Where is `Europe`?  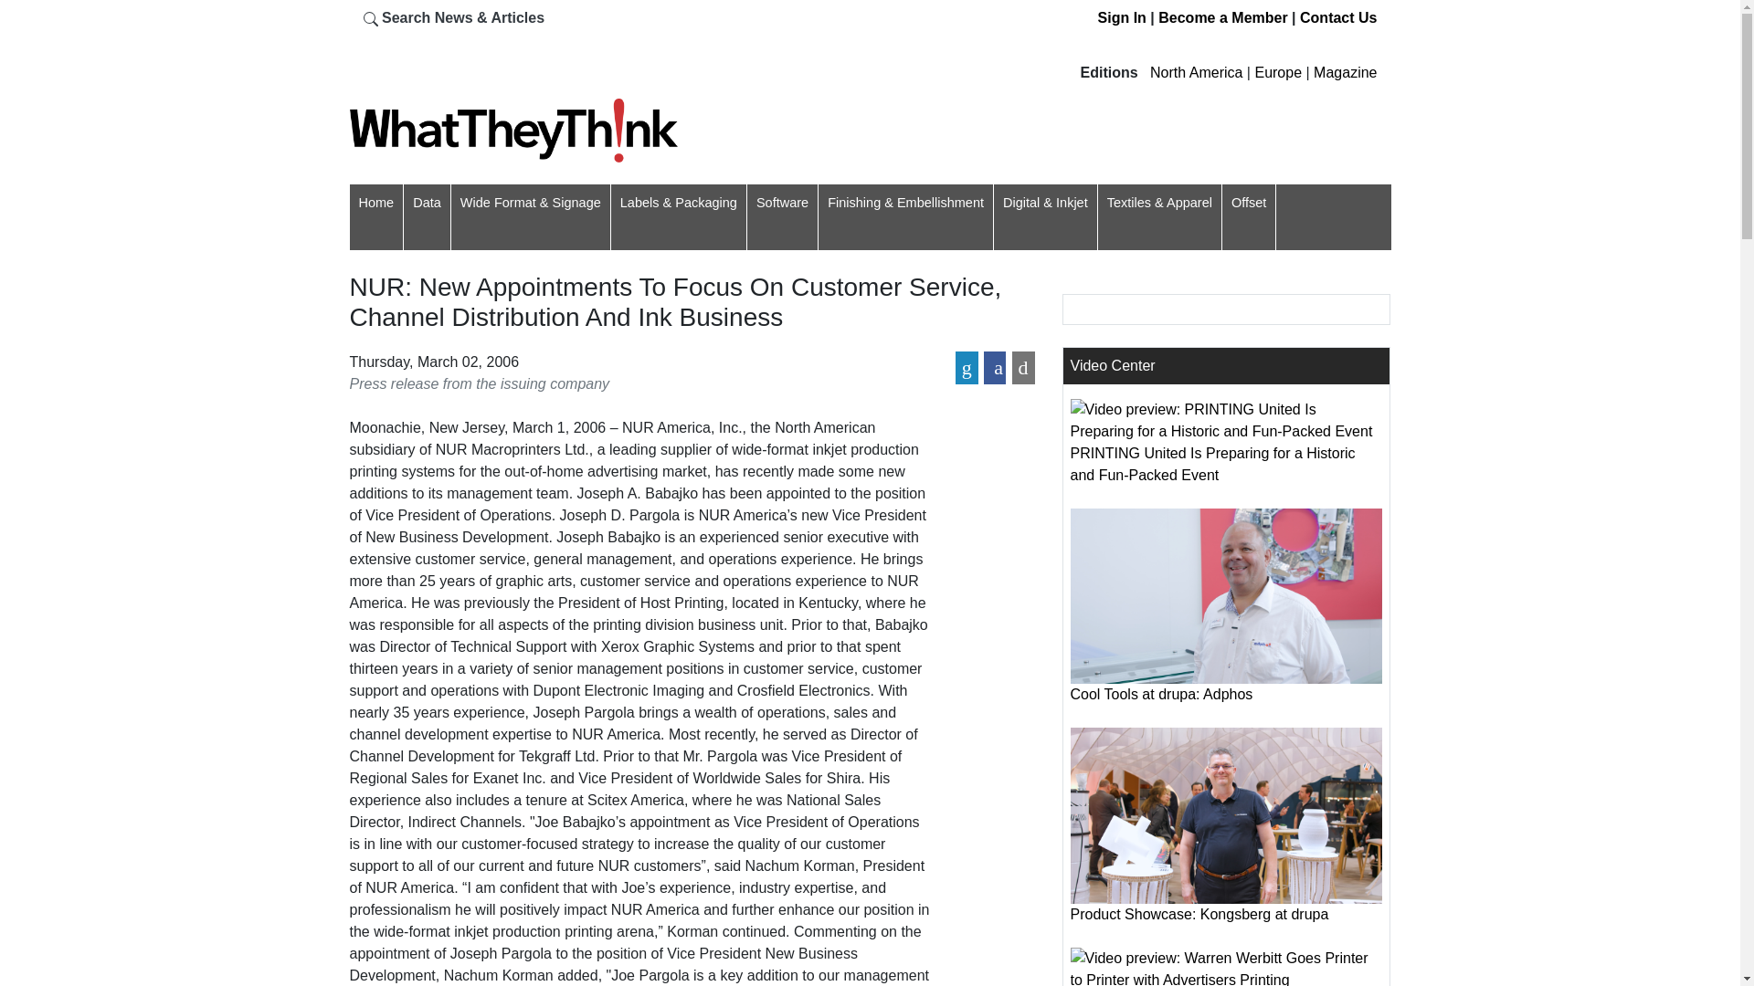
Europe is located at coordinates (1277, 72).